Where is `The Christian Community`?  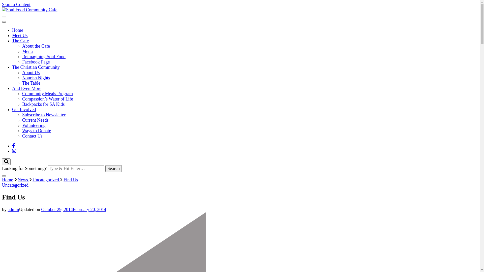 The Christian Community is located at coordinates (36, 67).